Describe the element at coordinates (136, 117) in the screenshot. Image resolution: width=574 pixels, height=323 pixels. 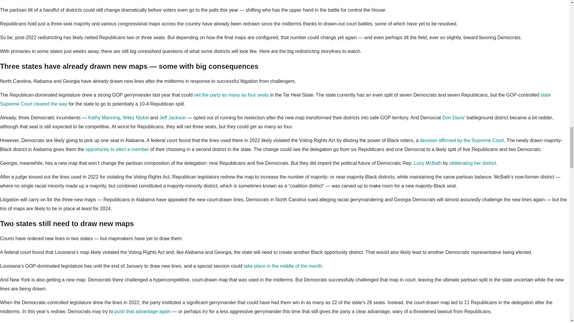
I see `Wiley Nickel` at that location.